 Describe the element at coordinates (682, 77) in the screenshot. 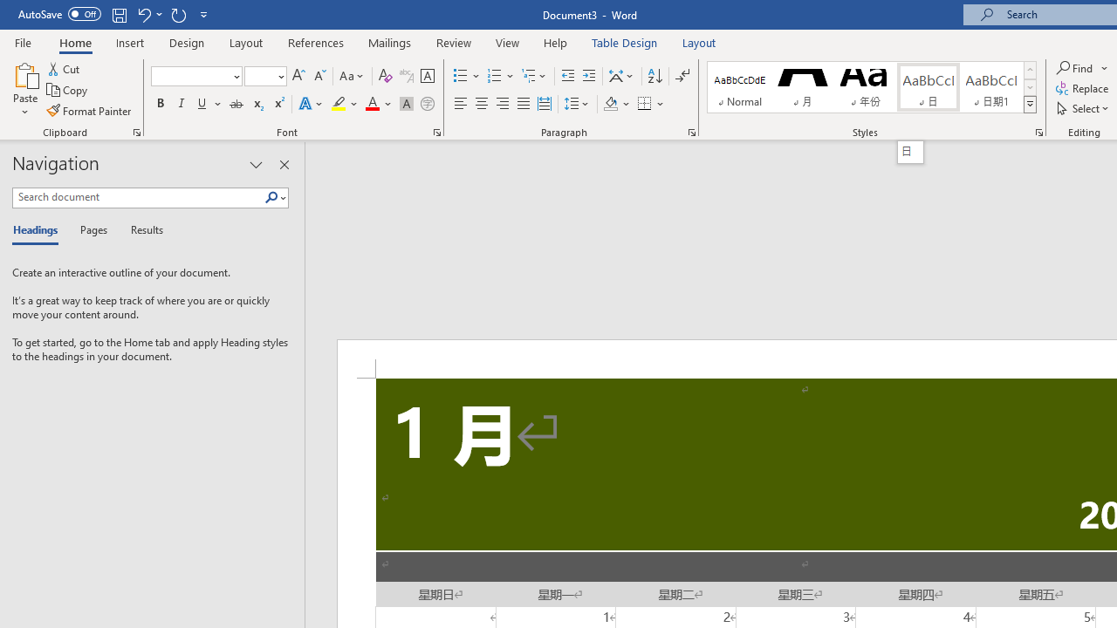

I see `Show/Hide Editing Marks` at that location.